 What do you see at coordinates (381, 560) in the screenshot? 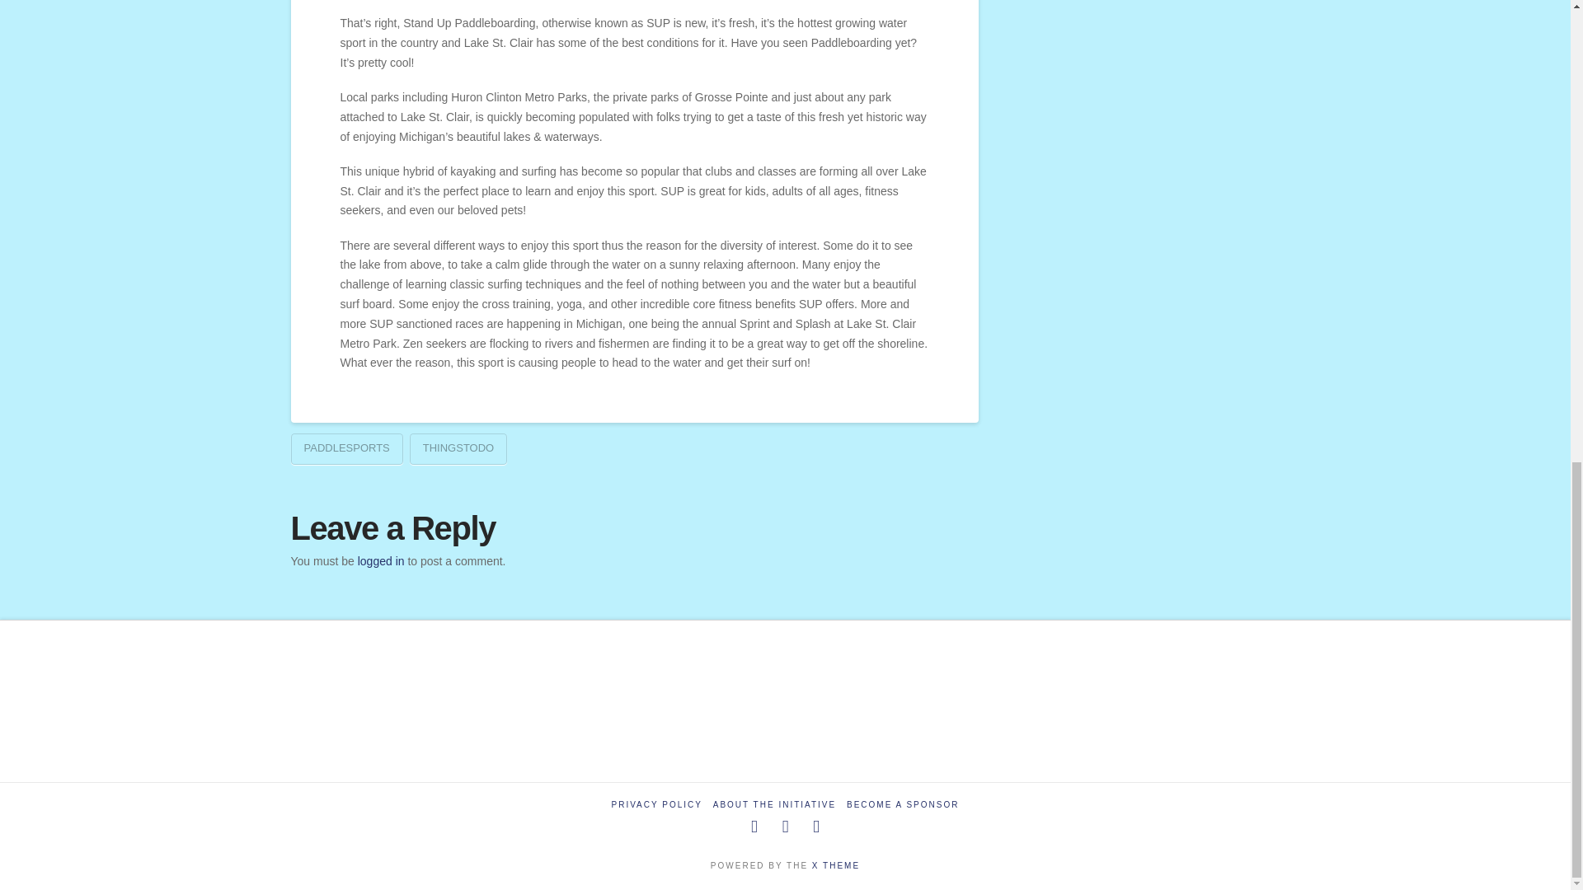
I see `logged in` at bounding box center [381, 560].